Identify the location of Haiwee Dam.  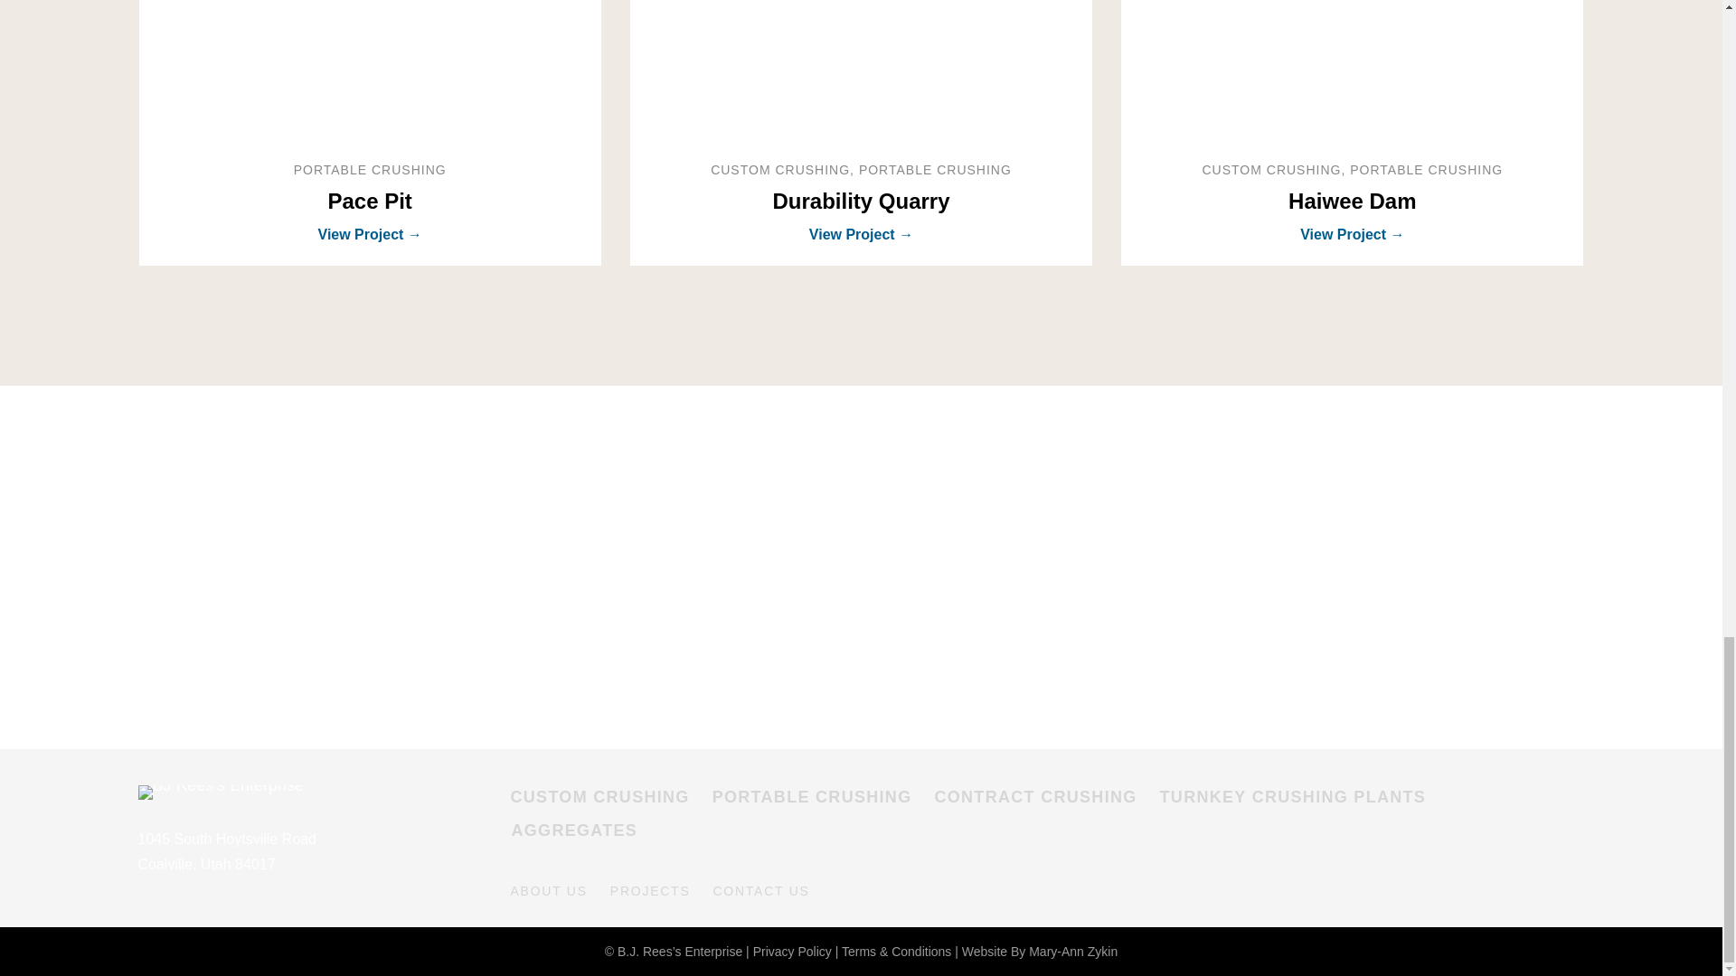
(1353, 70).